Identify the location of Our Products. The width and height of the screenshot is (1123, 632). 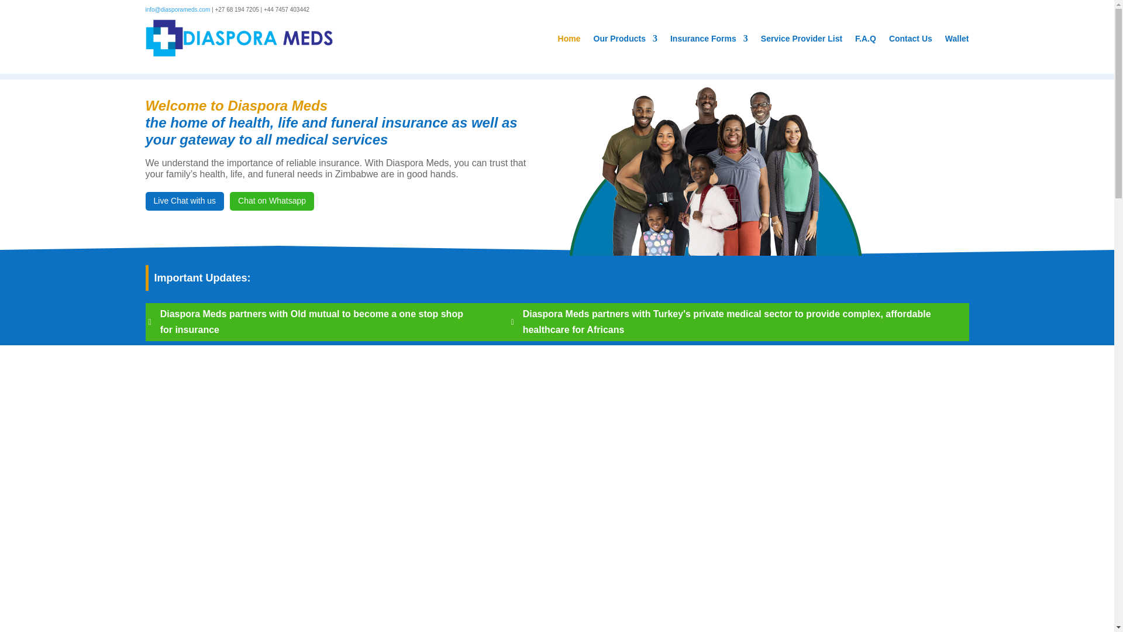
(625, 38).